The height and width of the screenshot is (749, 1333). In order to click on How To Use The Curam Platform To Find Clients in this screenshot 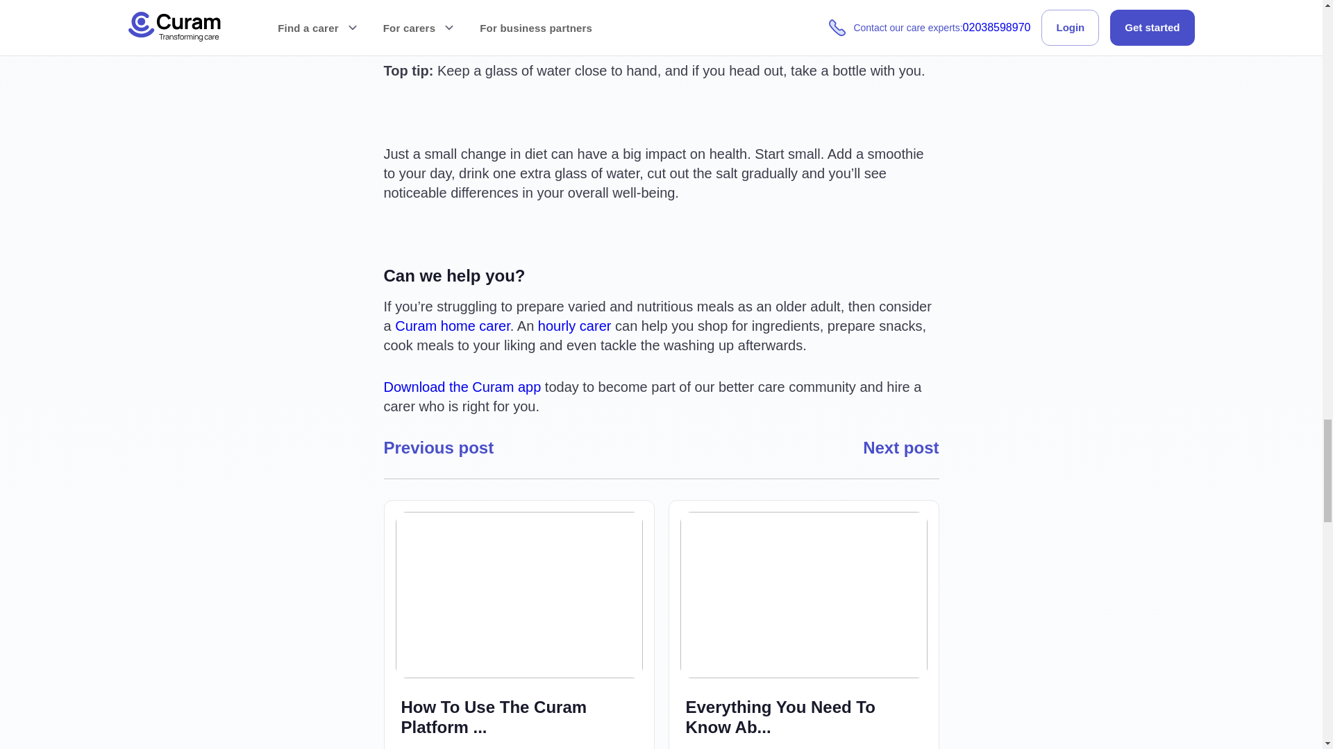, I will do `click(519, 718)`.